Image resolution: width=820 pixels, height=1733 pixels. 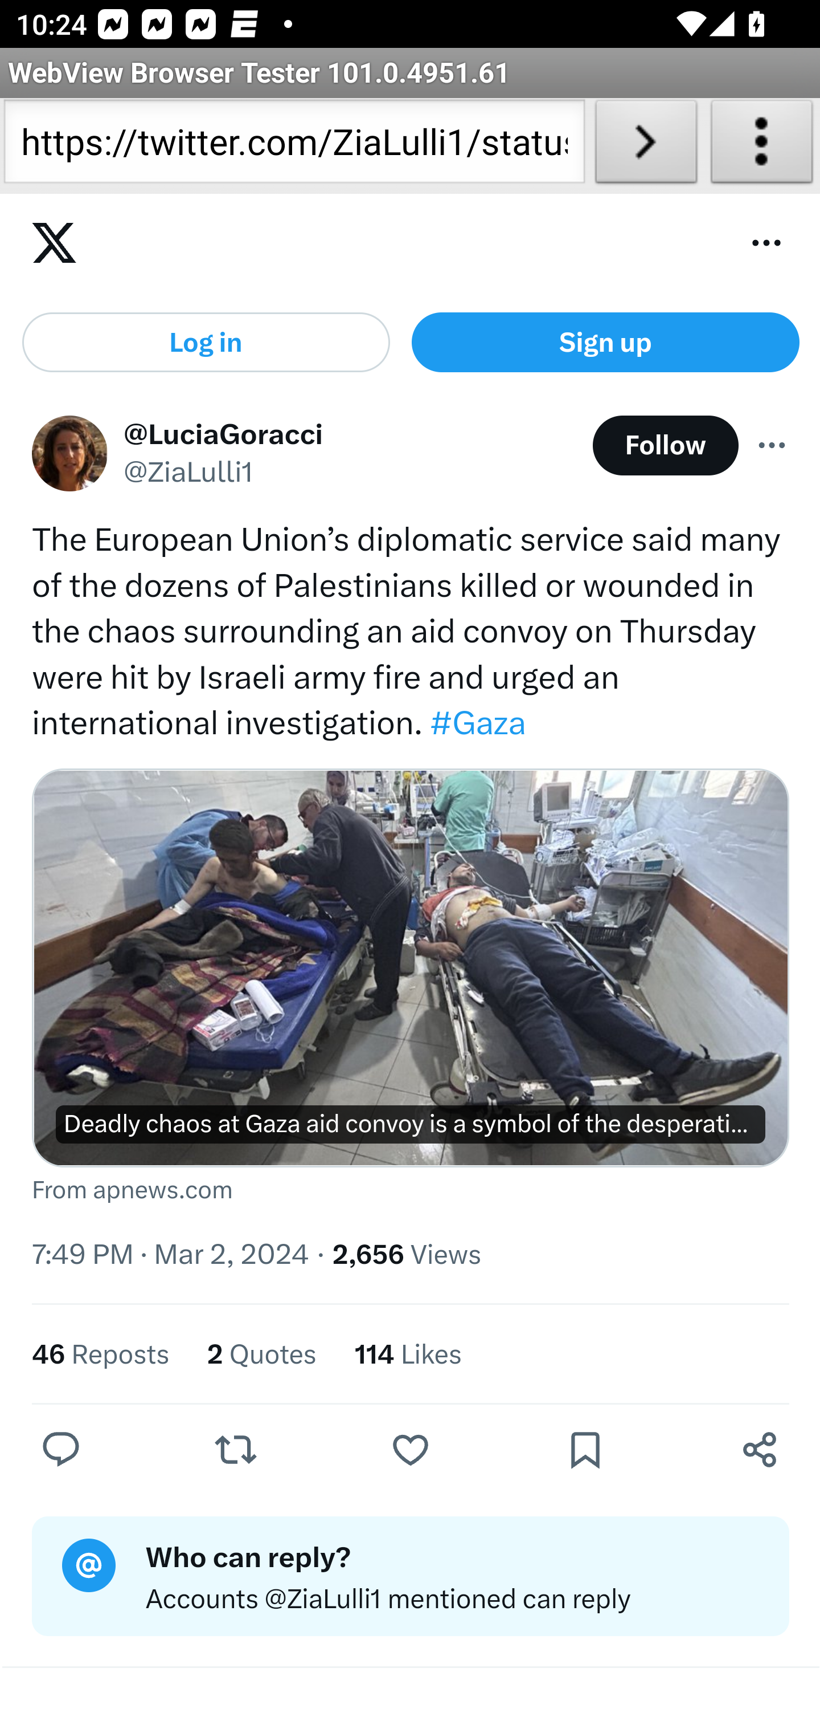 What do you see at coordinates (410, 1449) in the screenshot?
I see `Like` at bounding box center [410, 1449].